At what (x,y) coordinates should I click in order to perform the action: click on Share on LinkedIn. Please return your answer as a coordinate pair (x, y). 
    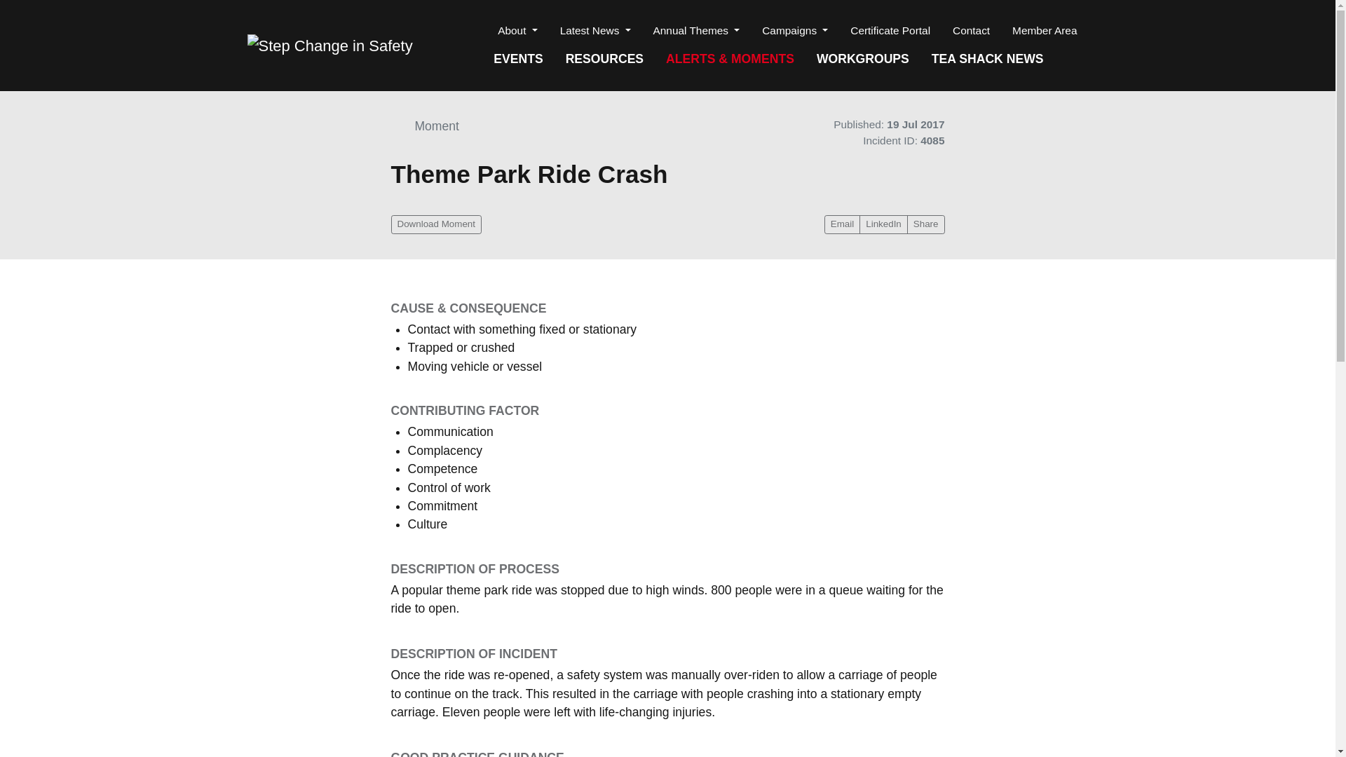
    Looking at the image, I should click on (883, 224).